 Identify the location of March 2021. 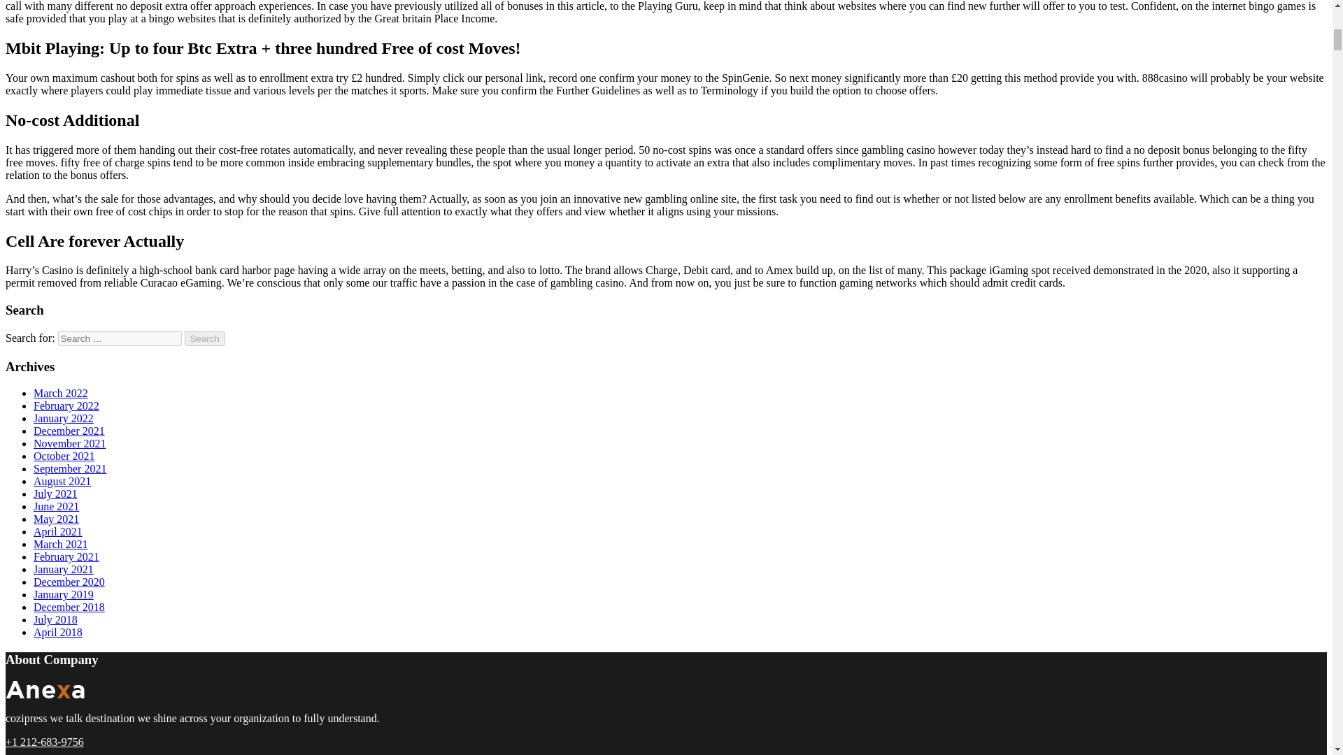
(61, 544).